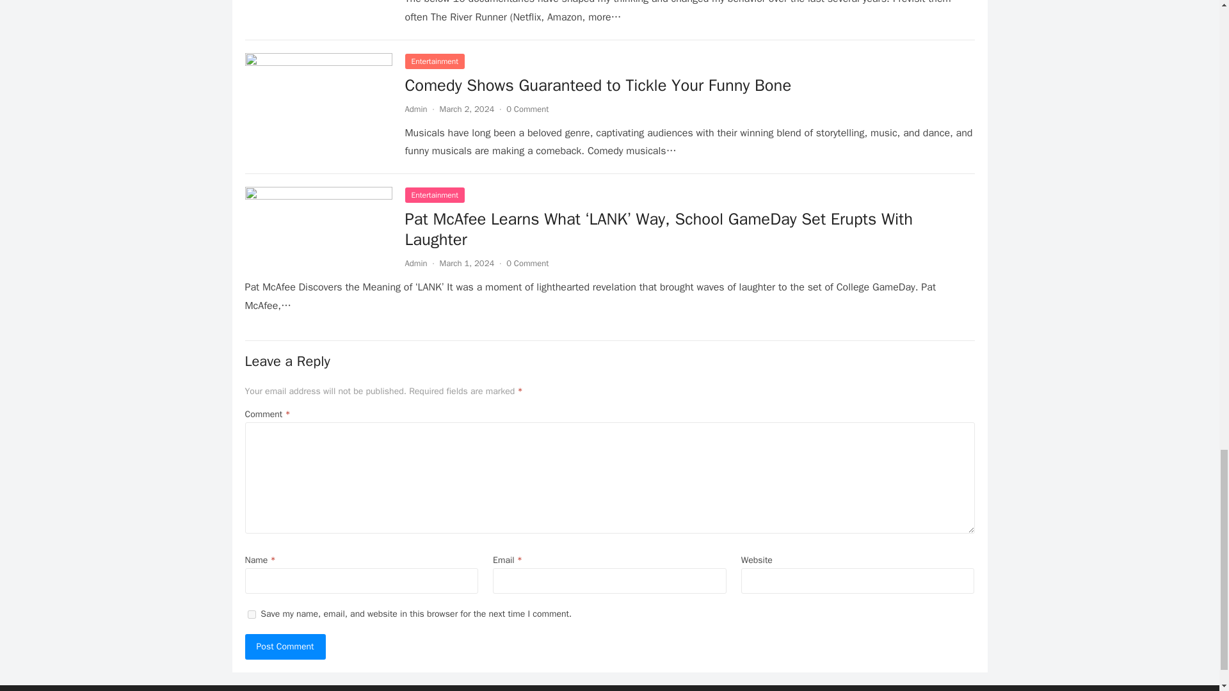  Describe the element at coordinates (415, 109) in the screenshot. I see `Posts by Admin` at that location.